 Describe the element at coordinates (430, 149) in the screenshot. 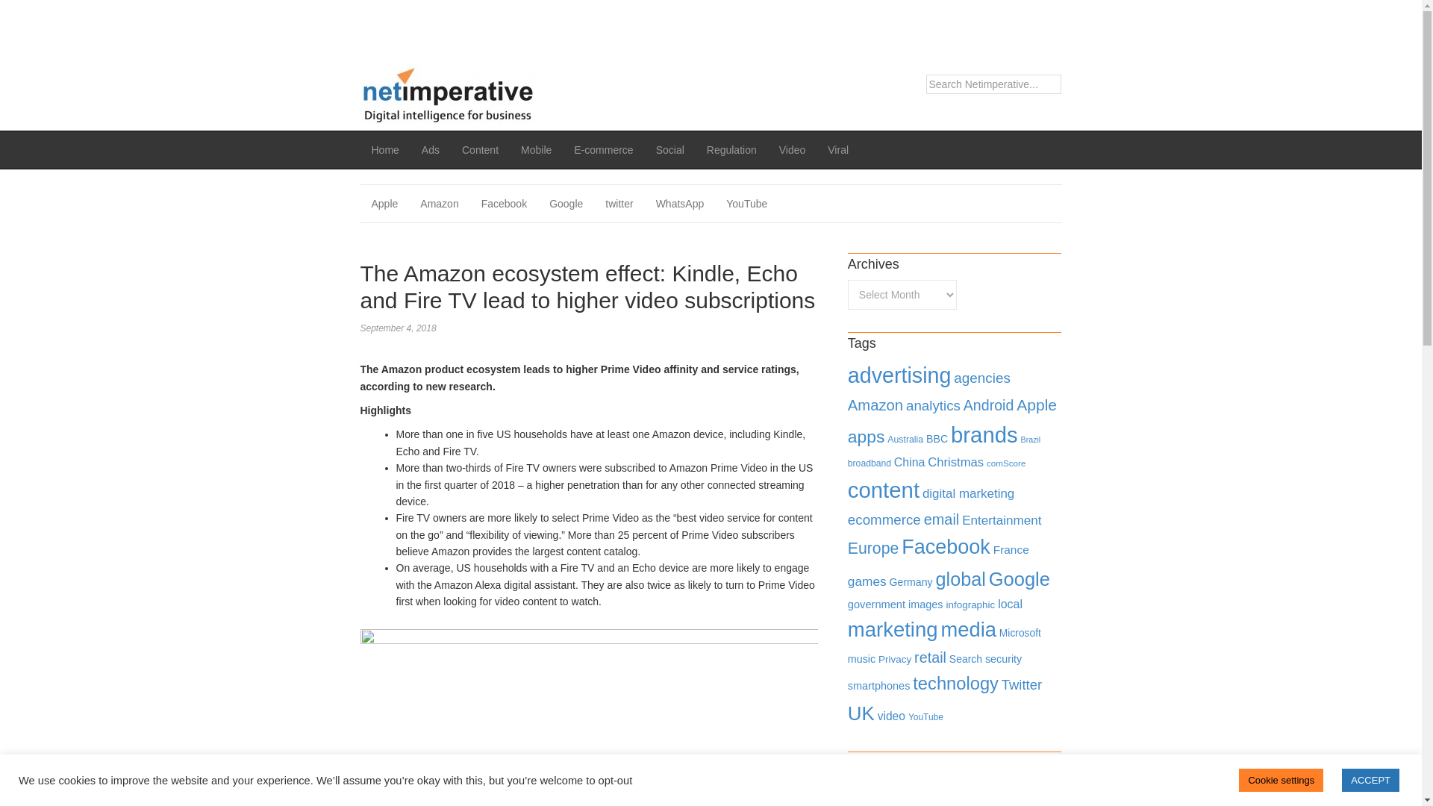

I see `Ads` at that location.